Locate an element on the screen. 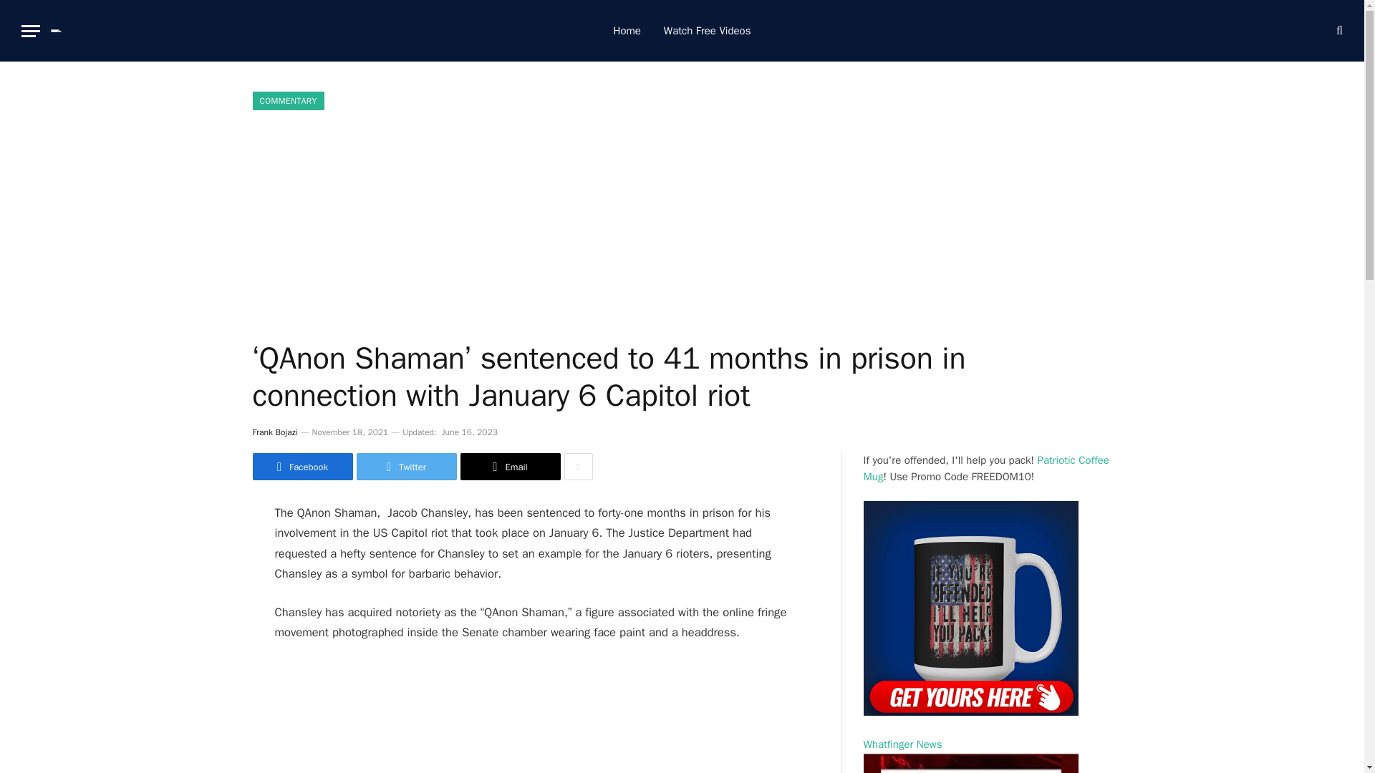 Image resolution: width=1375 pixels, height=773 pixels. Facebook is located at coordinates (301, 466).